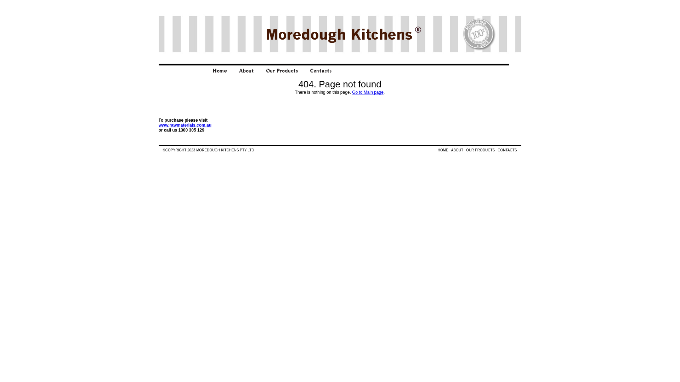  I want to click on Go to Main page, so click(368, 92).